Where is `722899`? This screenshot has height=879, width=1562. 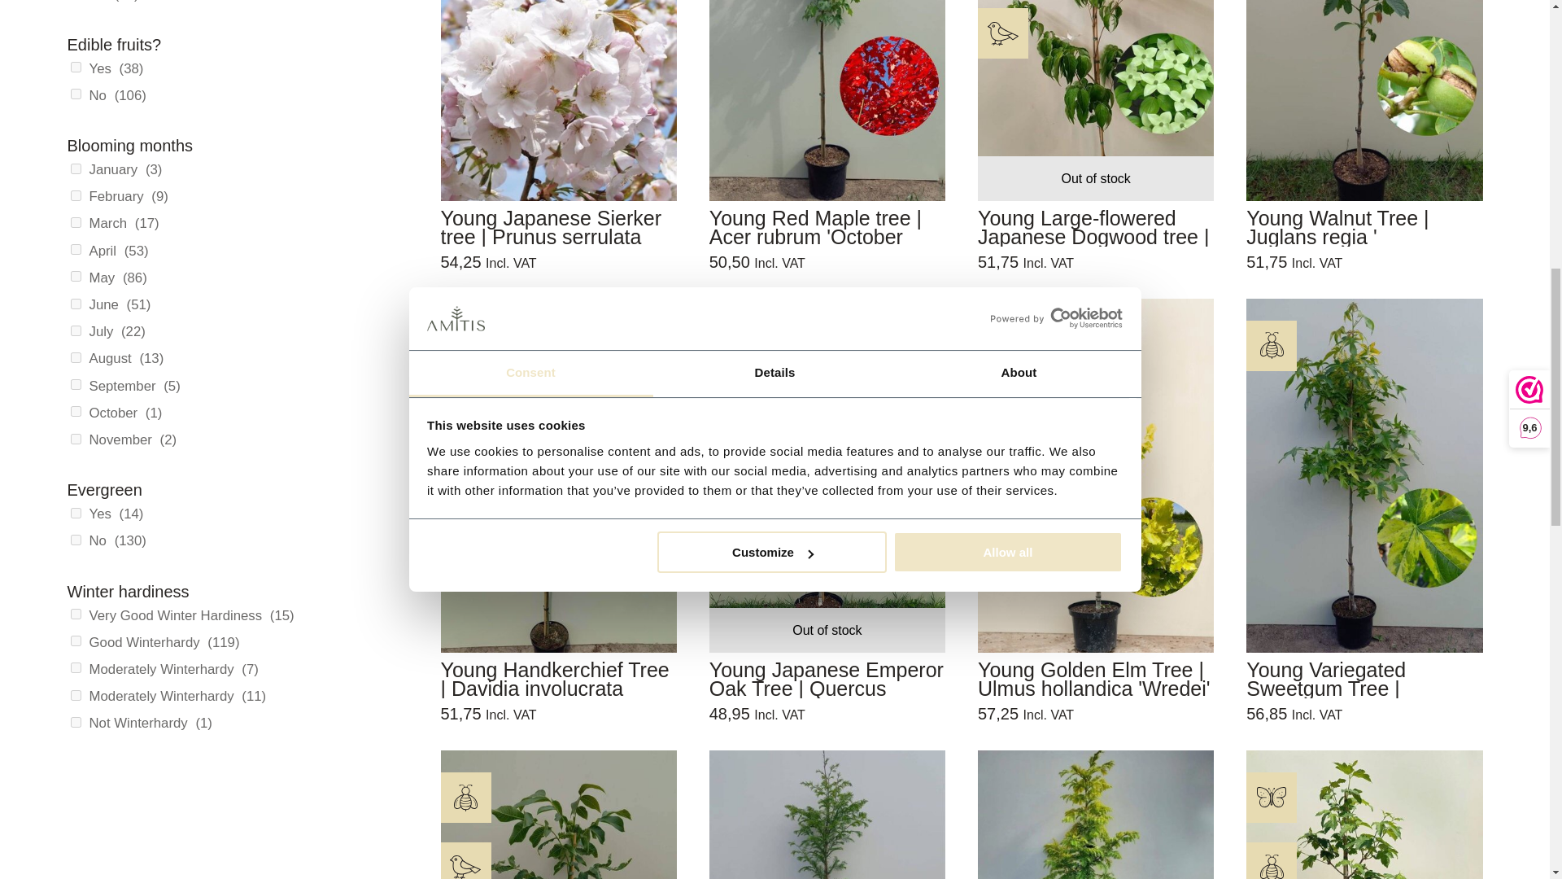
722899 is located at coordinates (75, 221).